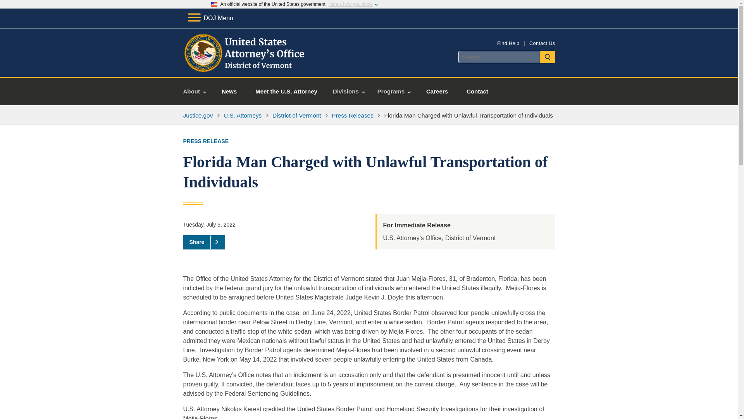 The height and width of the screenshot is (419, 744). Describe the element at coordinates (198, 115) in the screenshot. I see `Justice.gov` at that location.